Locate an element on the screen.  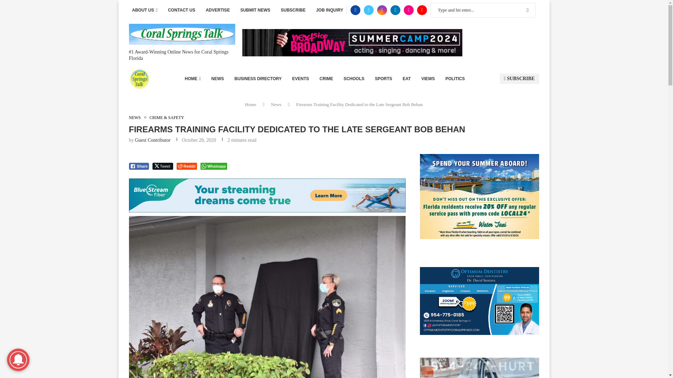
BUSINESS DIRECTORY is located at coordinates (258, 78).